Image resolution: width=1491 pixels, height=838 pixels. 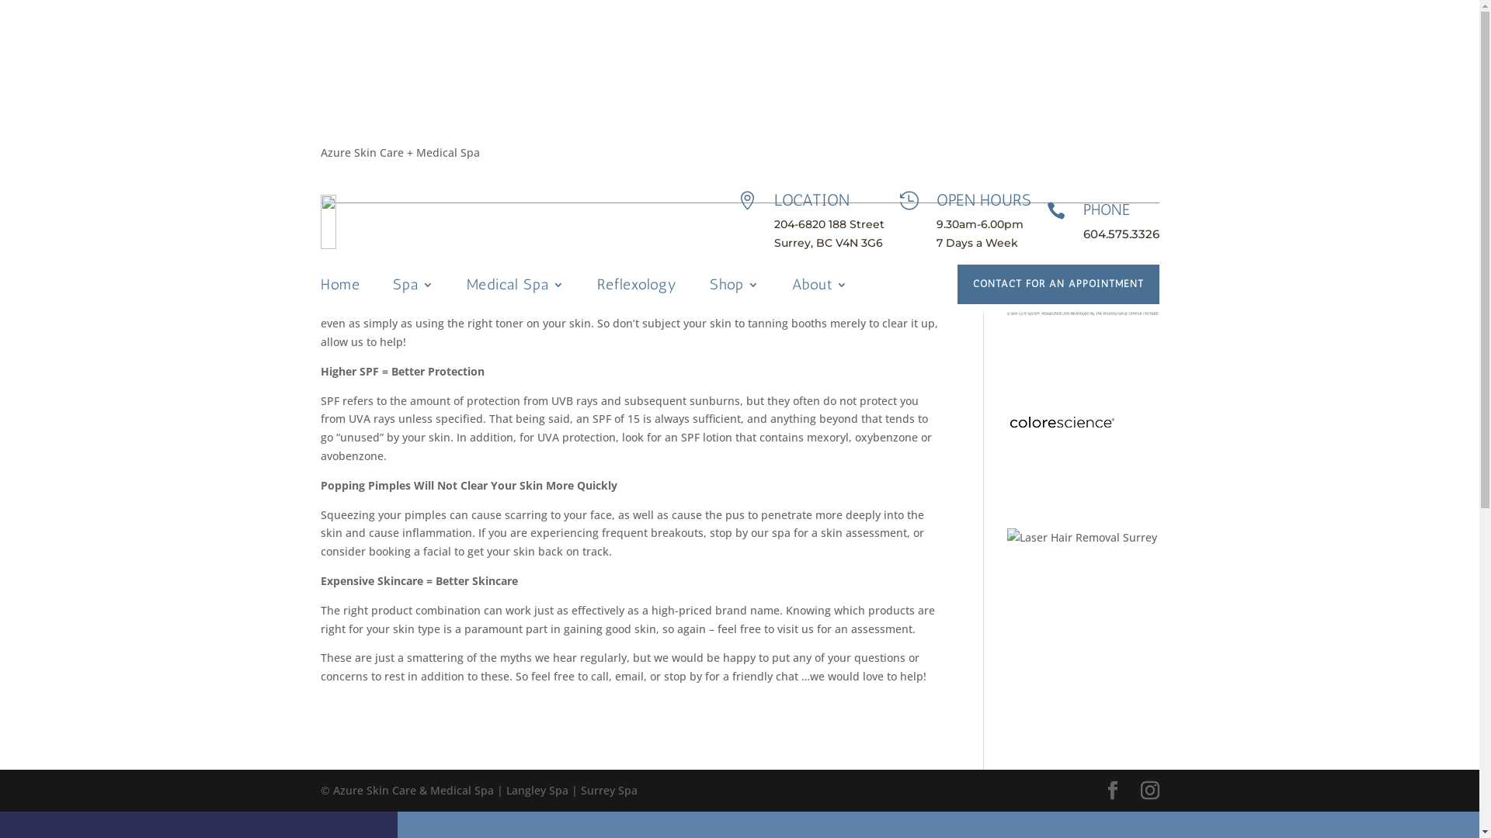 I want to click on azure logo full, so click(x=412, y=222).